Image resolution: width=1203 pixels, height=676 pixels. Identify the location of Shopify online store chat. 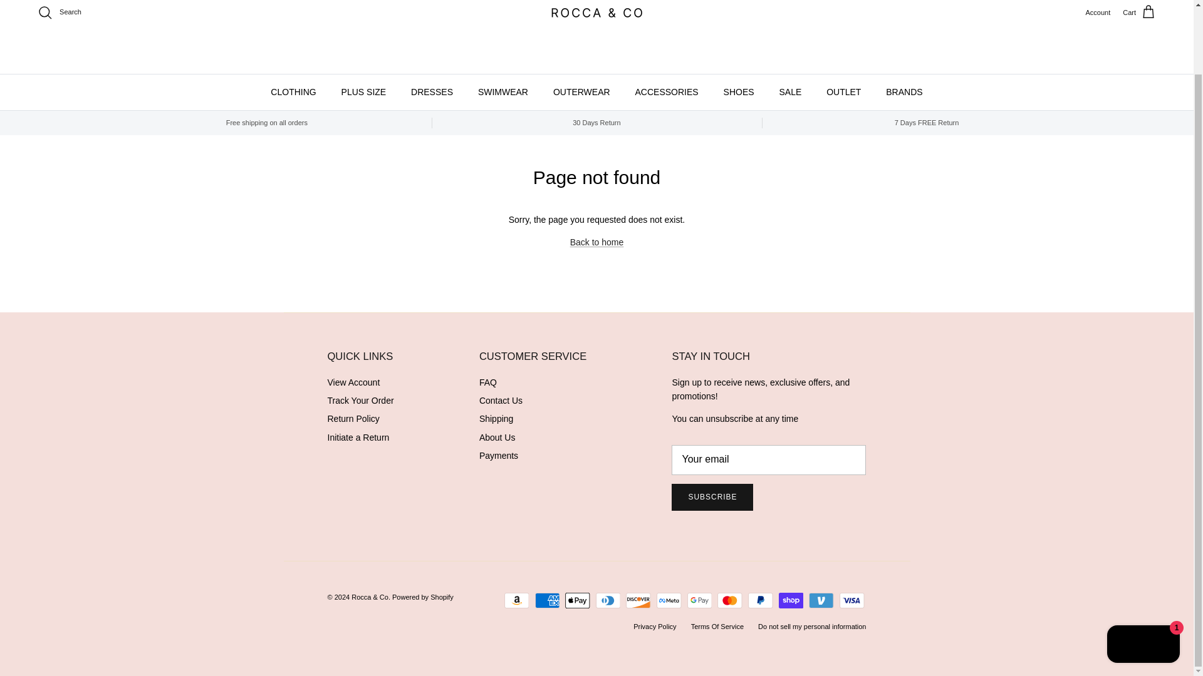
(1143, 571).